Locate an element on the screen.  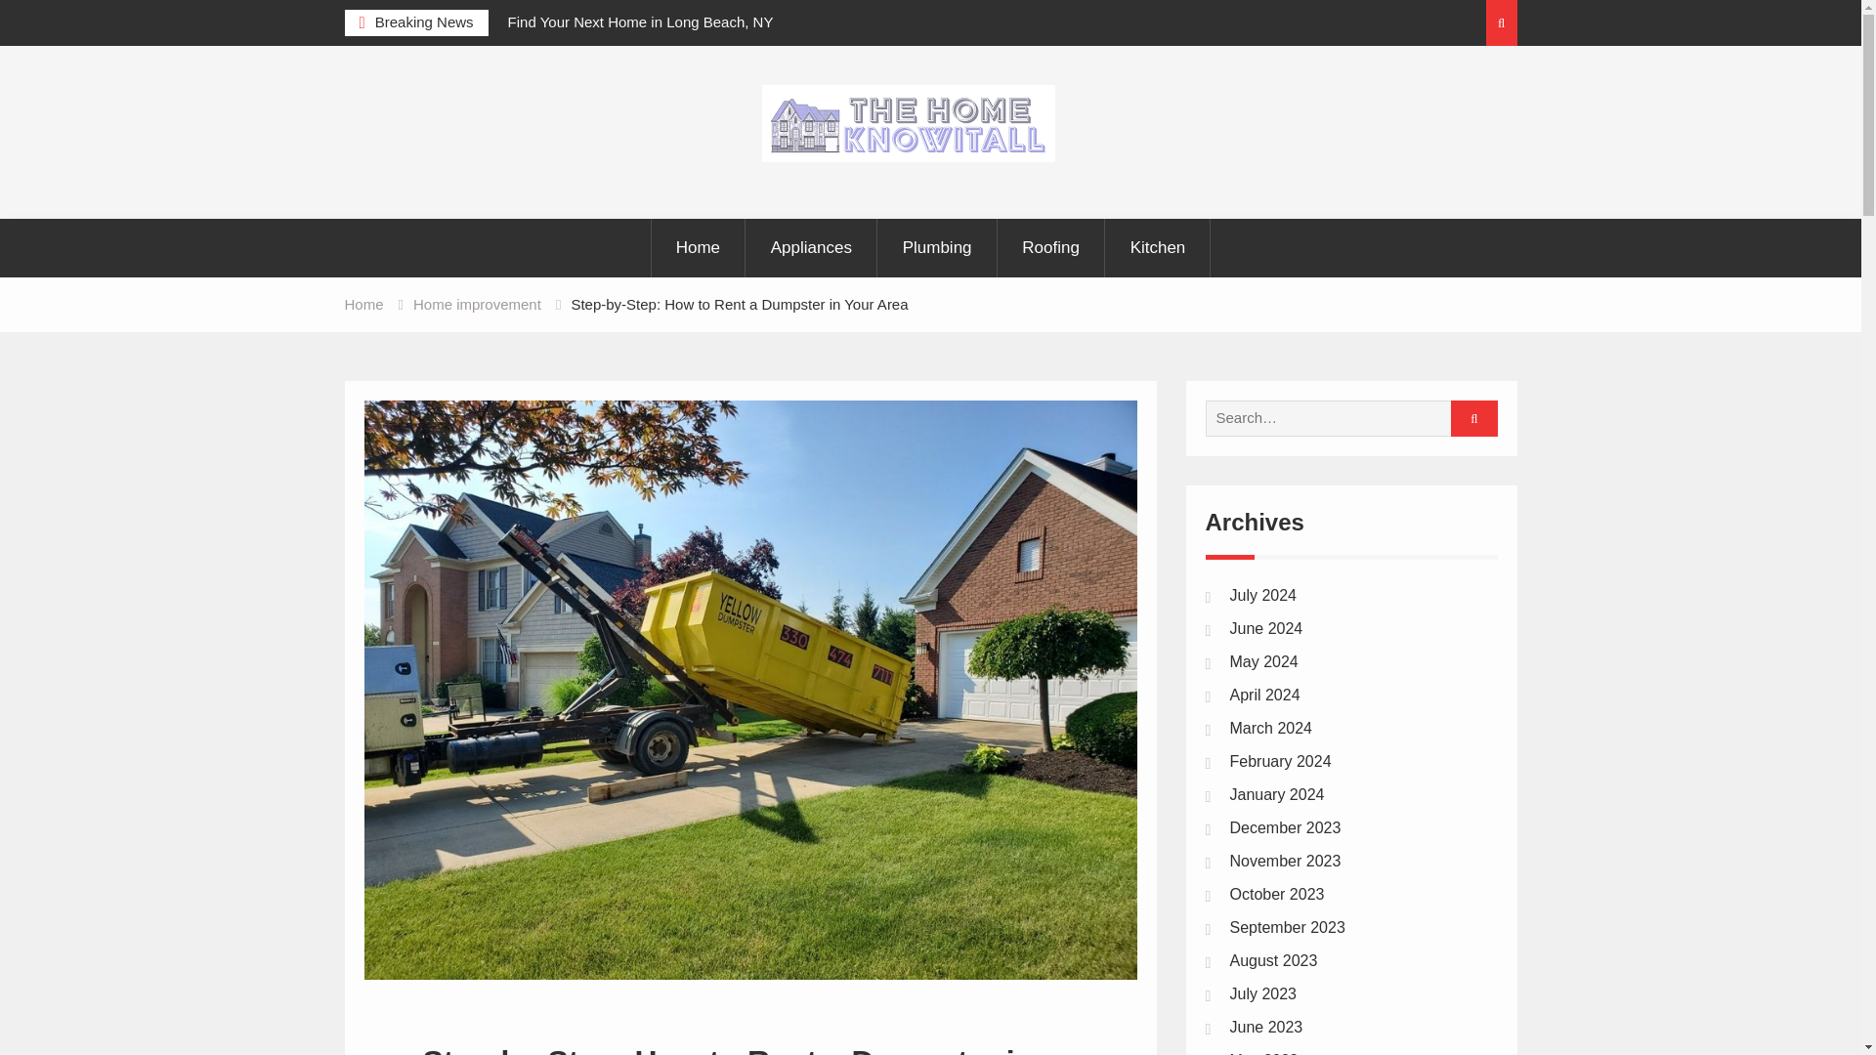
July 2024 is located at coordinates (1262, 594).